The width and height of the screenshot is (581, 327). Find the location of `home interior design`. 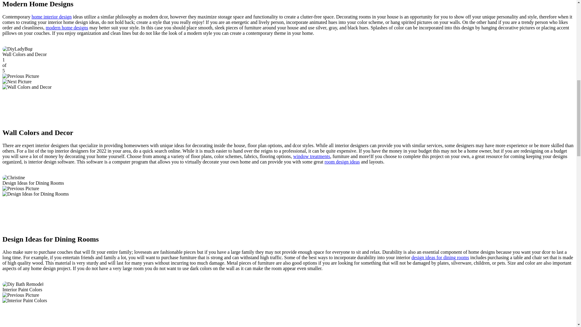

home interior design is located at coordinates (51, 17).